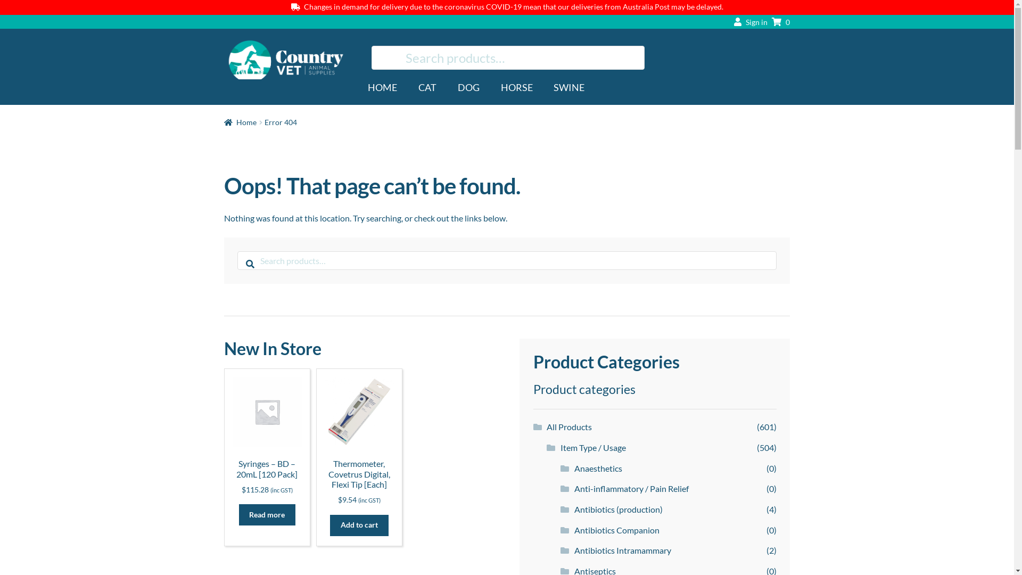 The height and width of the screenshot is (575, 1022). I want to click on Search, so click(372, 46).